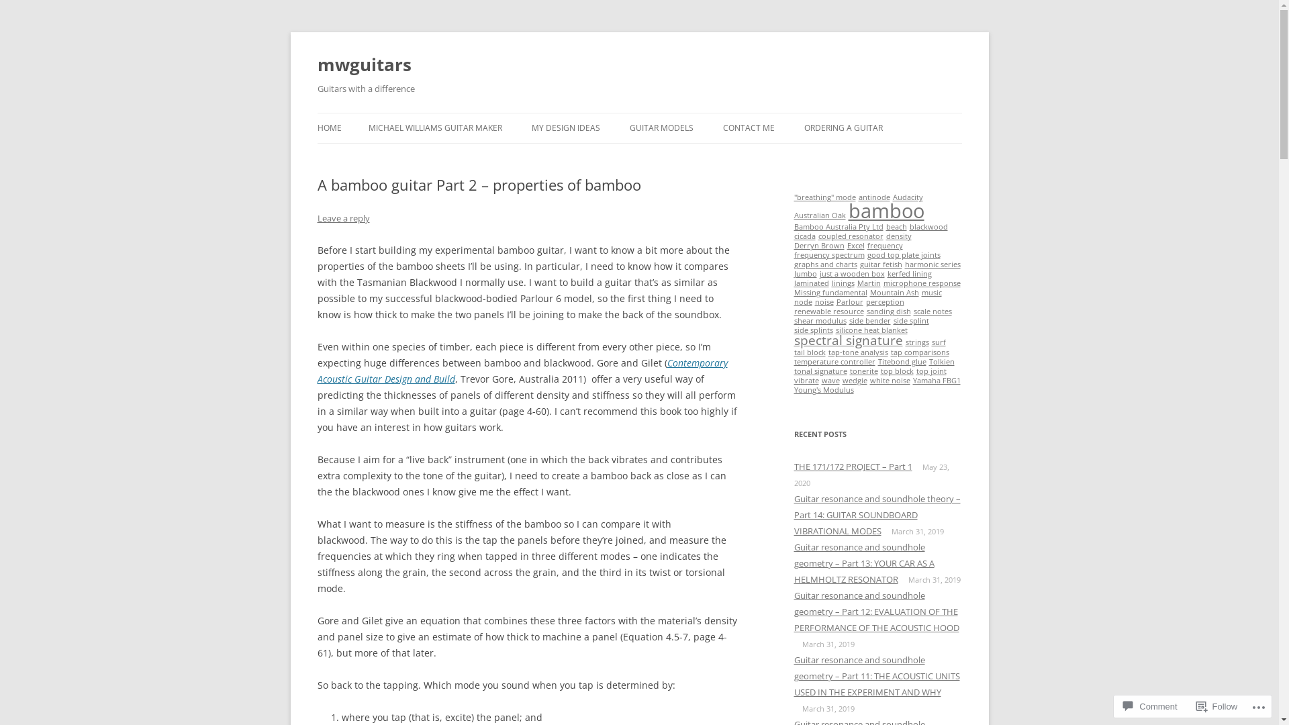  Describe the element at coordinates (899, 236) in the screenshot. I see `density` at that location.